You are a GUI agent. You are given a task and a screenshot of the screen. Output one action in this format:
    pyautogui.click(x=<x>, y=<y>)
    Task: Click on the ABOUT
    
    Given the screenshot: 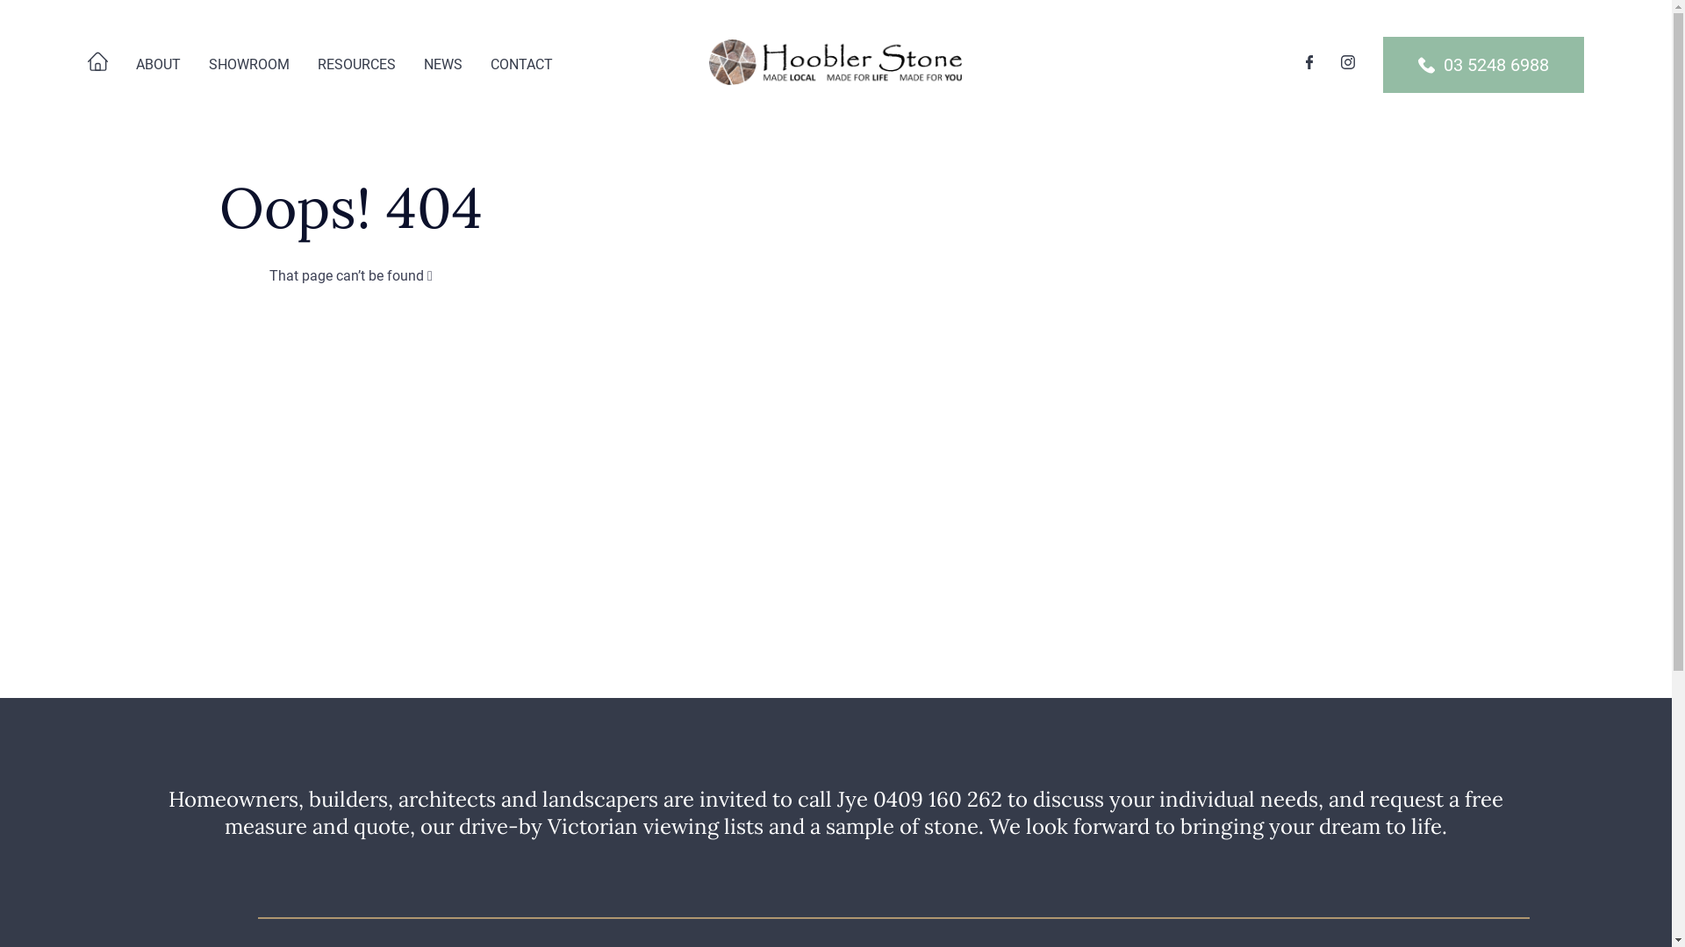 What is the action you would take?
    pyautogui.click(x=158, y=65)
    